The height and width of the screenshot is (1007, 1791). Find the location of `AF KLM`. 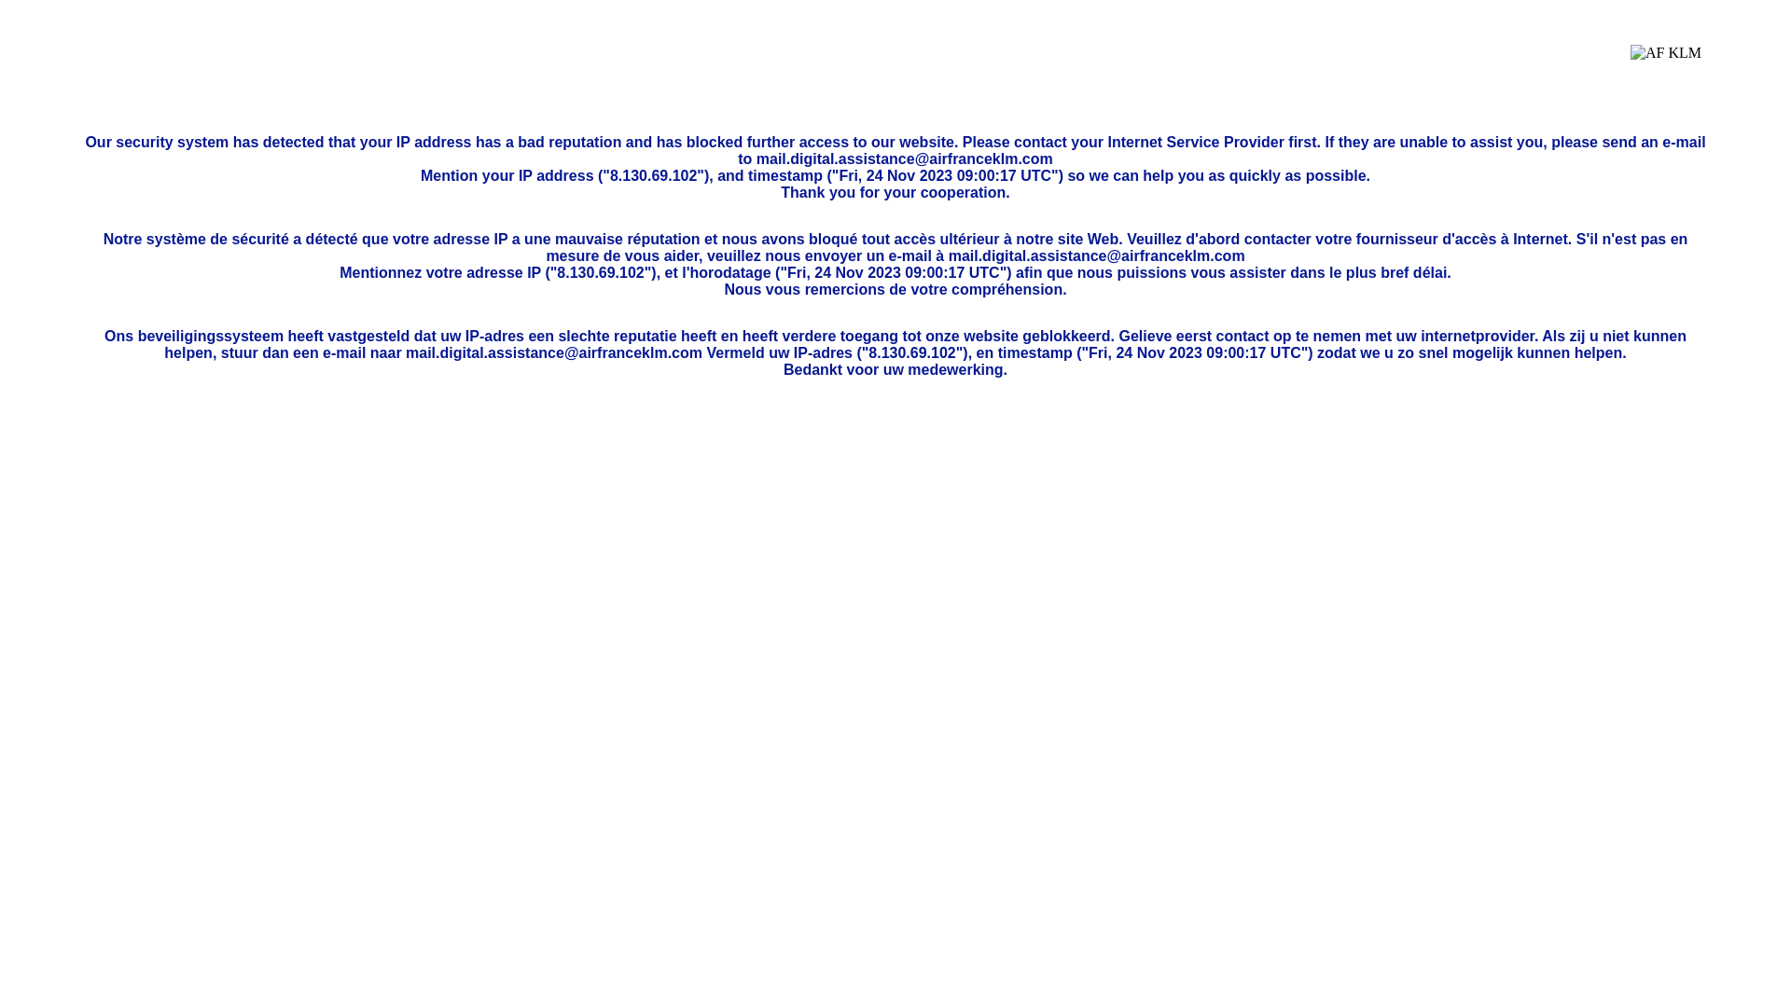

AF KLM is located at coordinates (1666, 67).